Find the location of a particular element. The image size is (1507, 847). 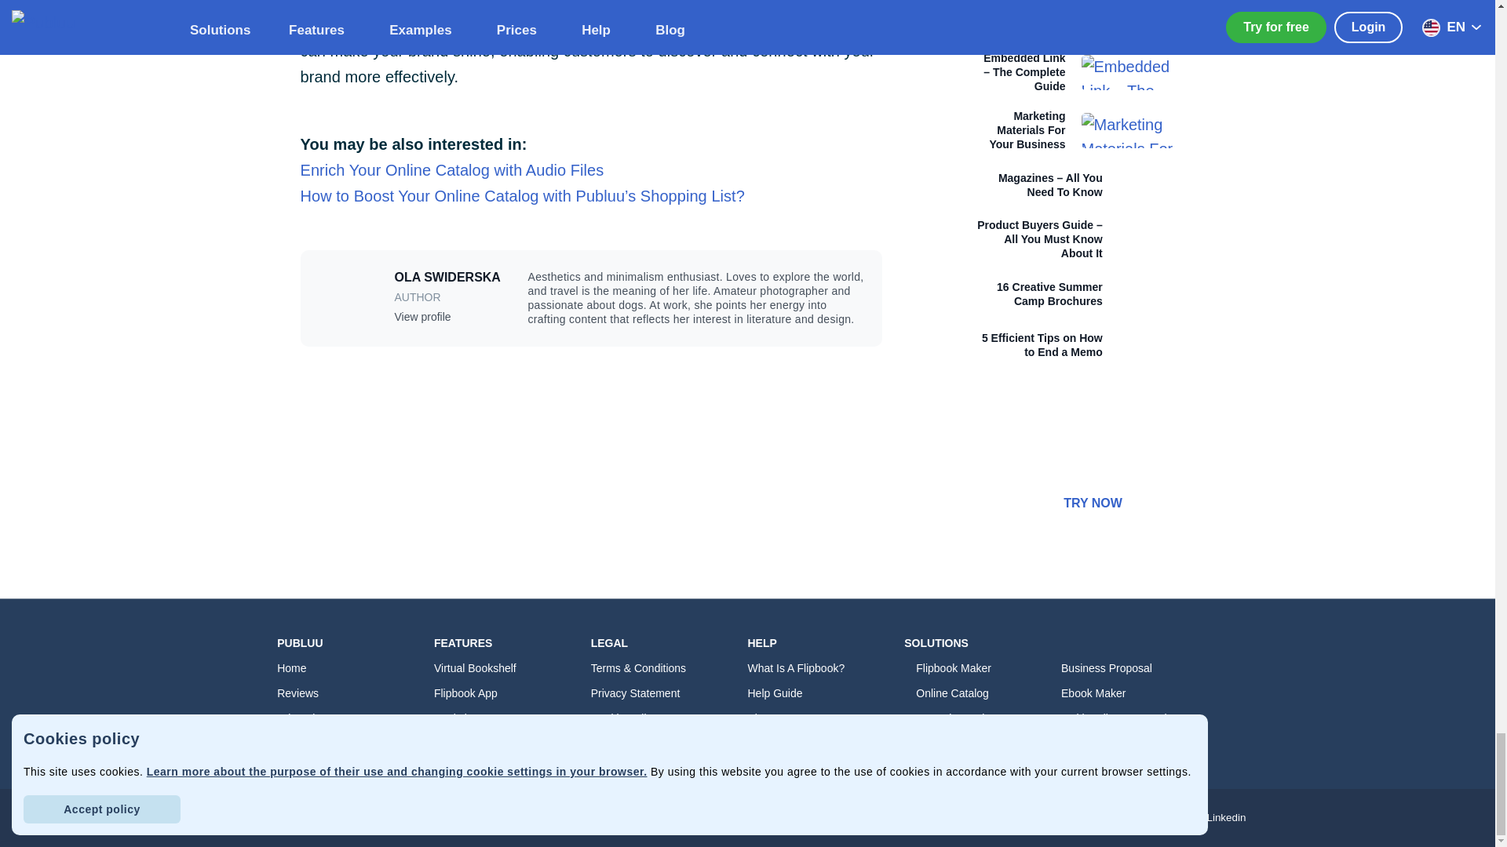

Virtual Bookshelf is located at coordinates (512, 668).